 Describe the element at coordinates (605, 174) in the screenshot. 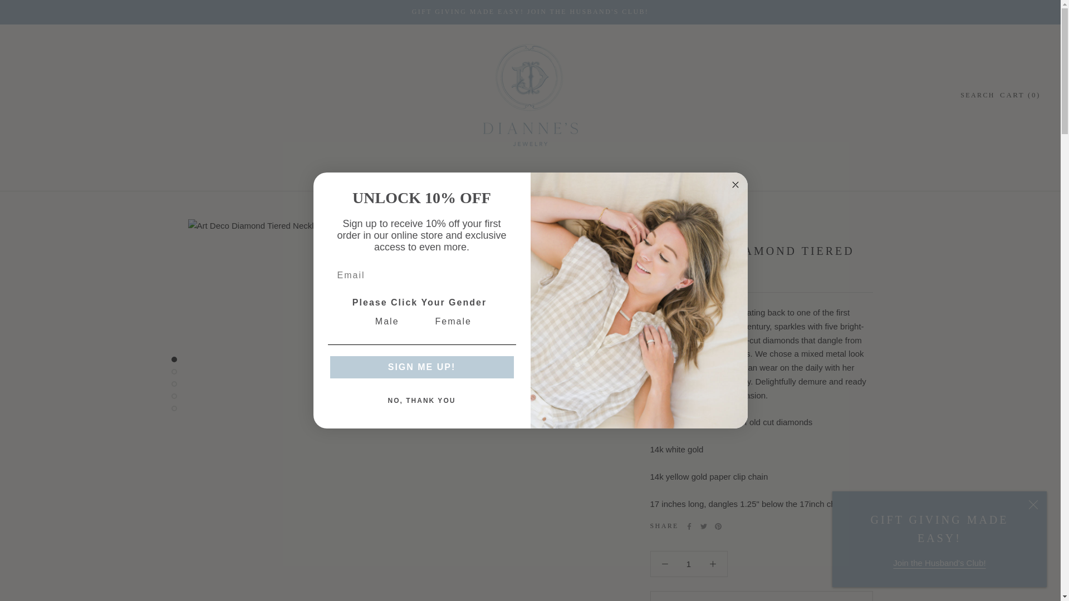

I see `1` at that location.